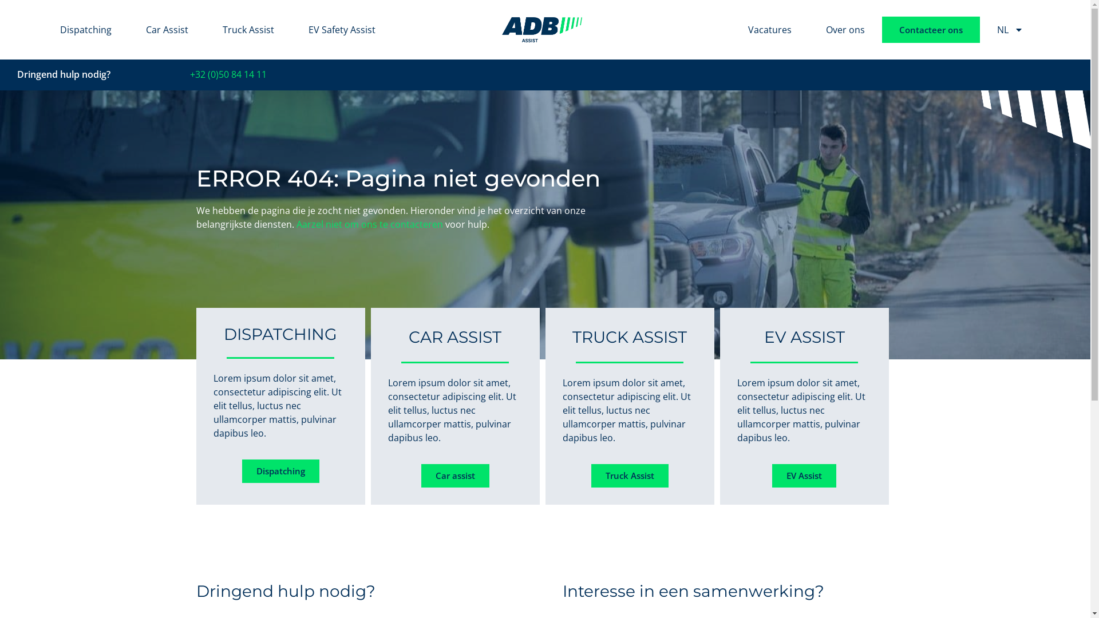 This screenshot has height=618, width=1099. I want to click on EV ASSIST, so click(804, 337).